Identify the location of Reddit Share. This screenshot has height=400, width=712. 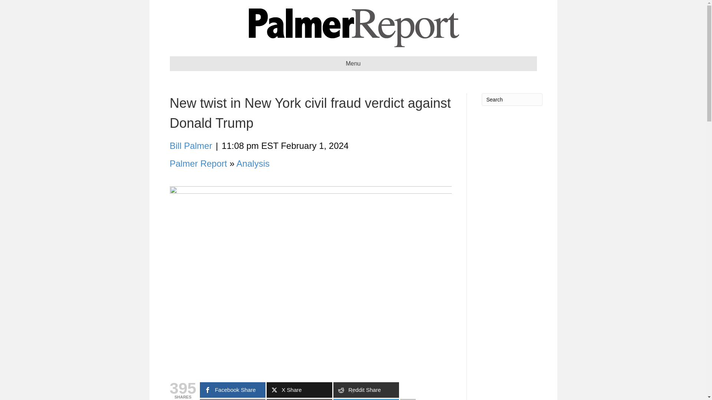
(366, 390).